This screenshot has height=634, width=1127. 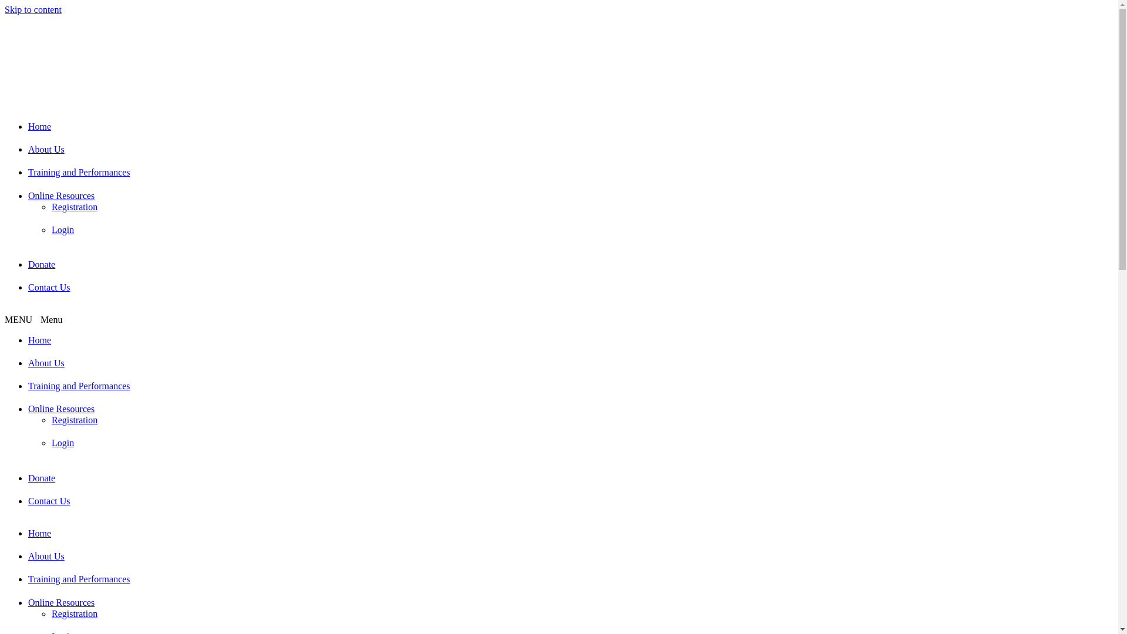 I want to click on Registration, so click(x=75, y=614).